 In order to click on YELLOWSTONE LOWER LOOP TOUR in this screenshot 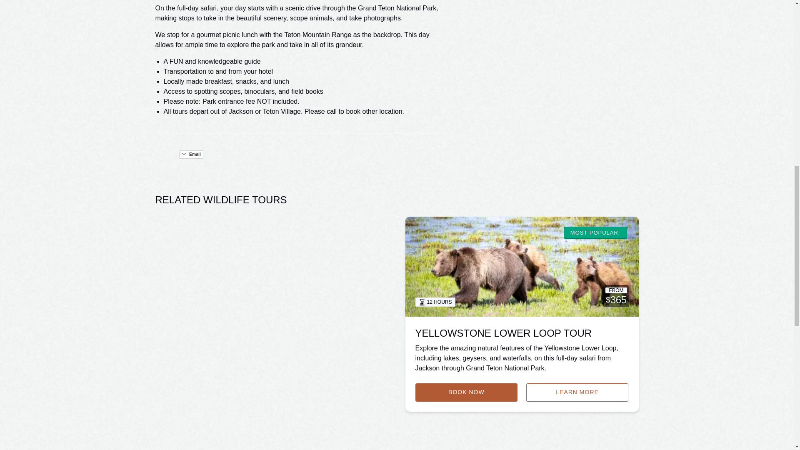, I will do `click(503, 333)`.